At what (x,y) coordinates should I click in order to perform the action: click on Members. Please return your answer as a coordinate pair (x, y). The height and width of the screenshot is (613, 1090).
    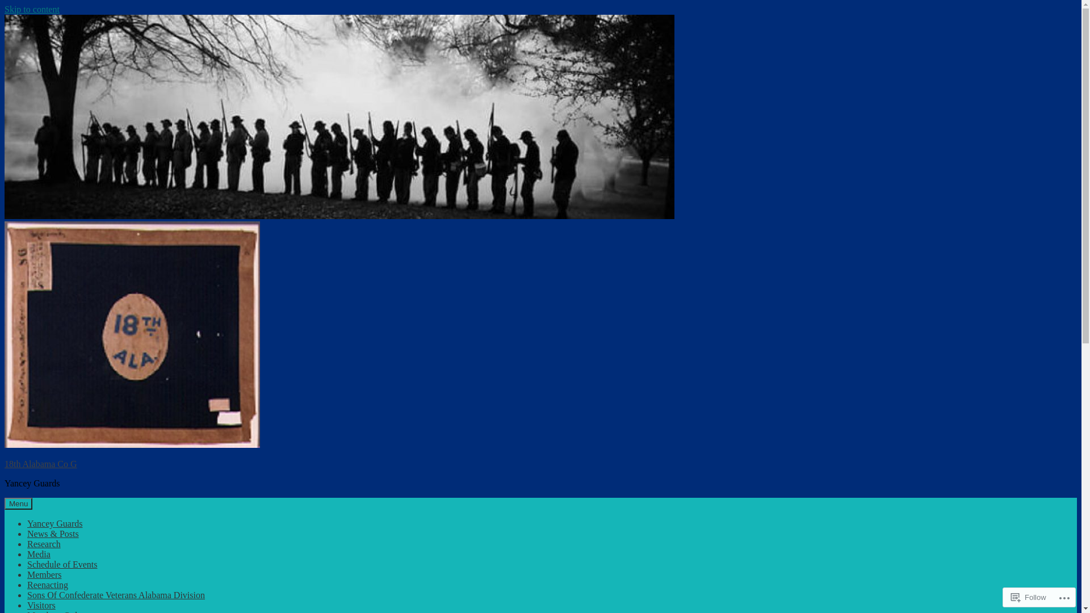
    Looking at the image, I should click on (44, 574).